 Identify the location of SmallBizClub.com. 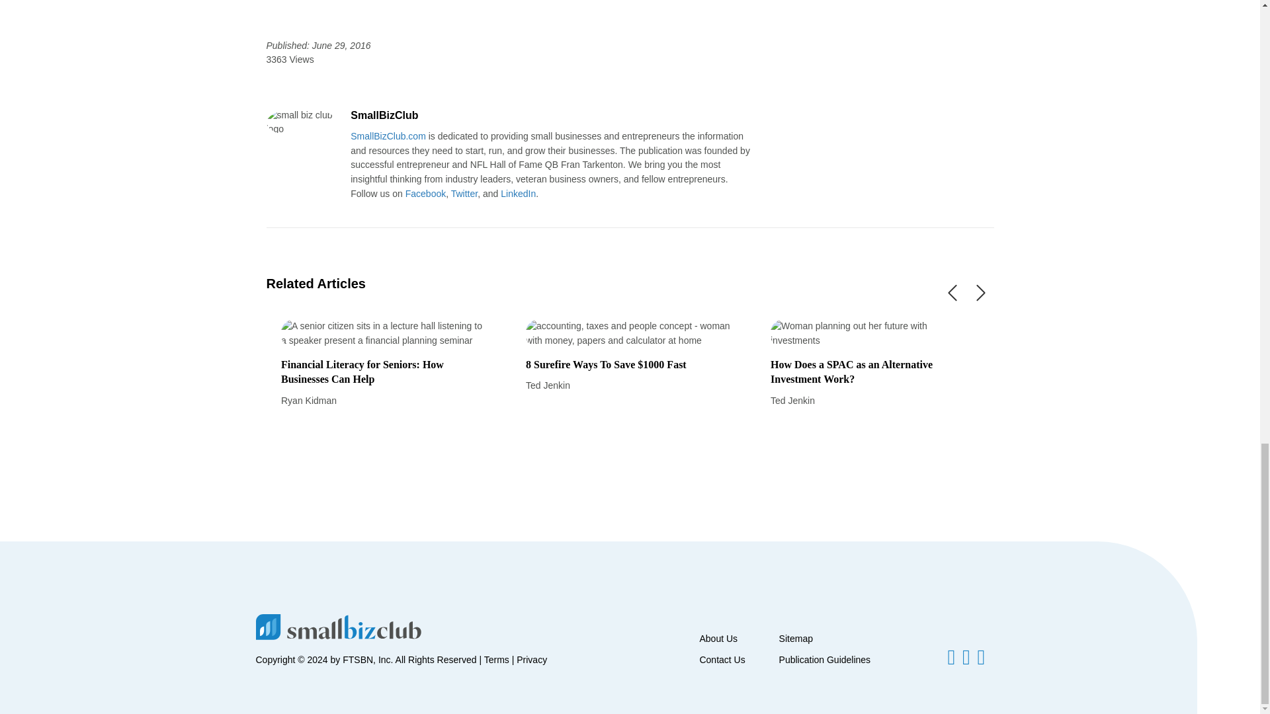
(388, 136).